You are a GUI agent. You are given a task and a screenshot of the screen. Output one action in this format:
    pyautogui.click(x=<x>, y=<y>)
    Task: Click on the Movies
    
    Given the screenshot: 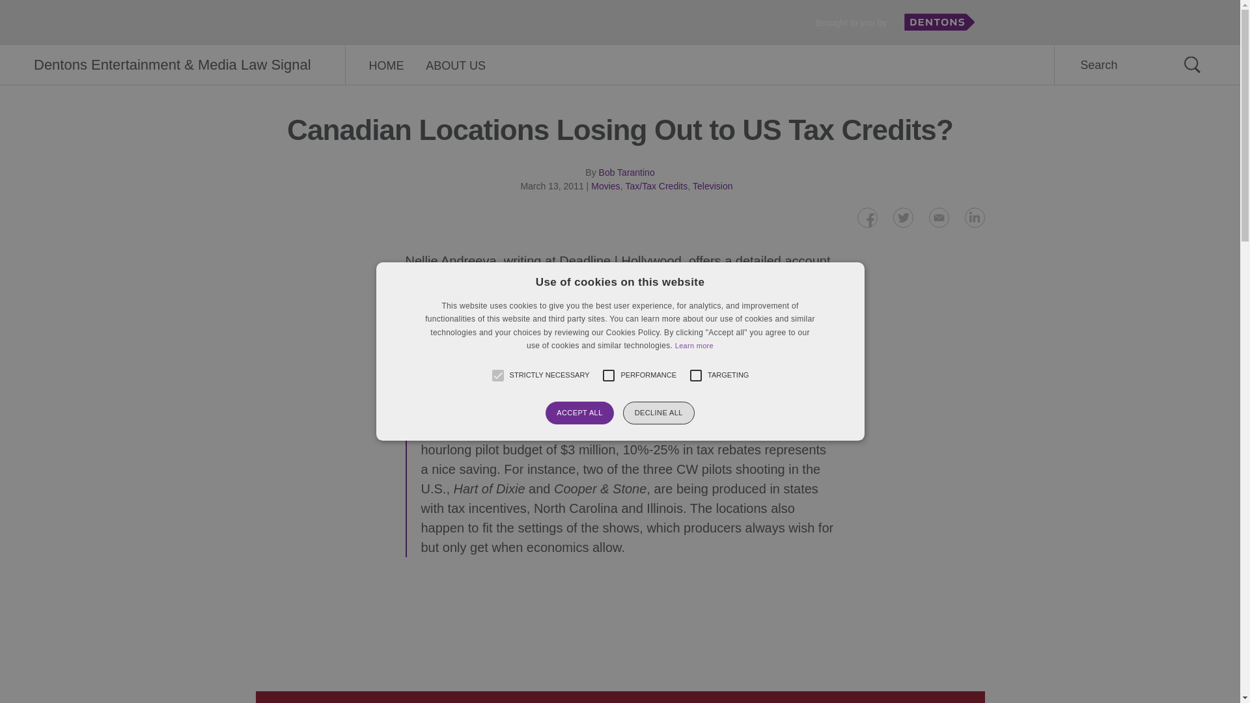 What is the action you would take?
    pyautogui.click(x=605, y=186)
    